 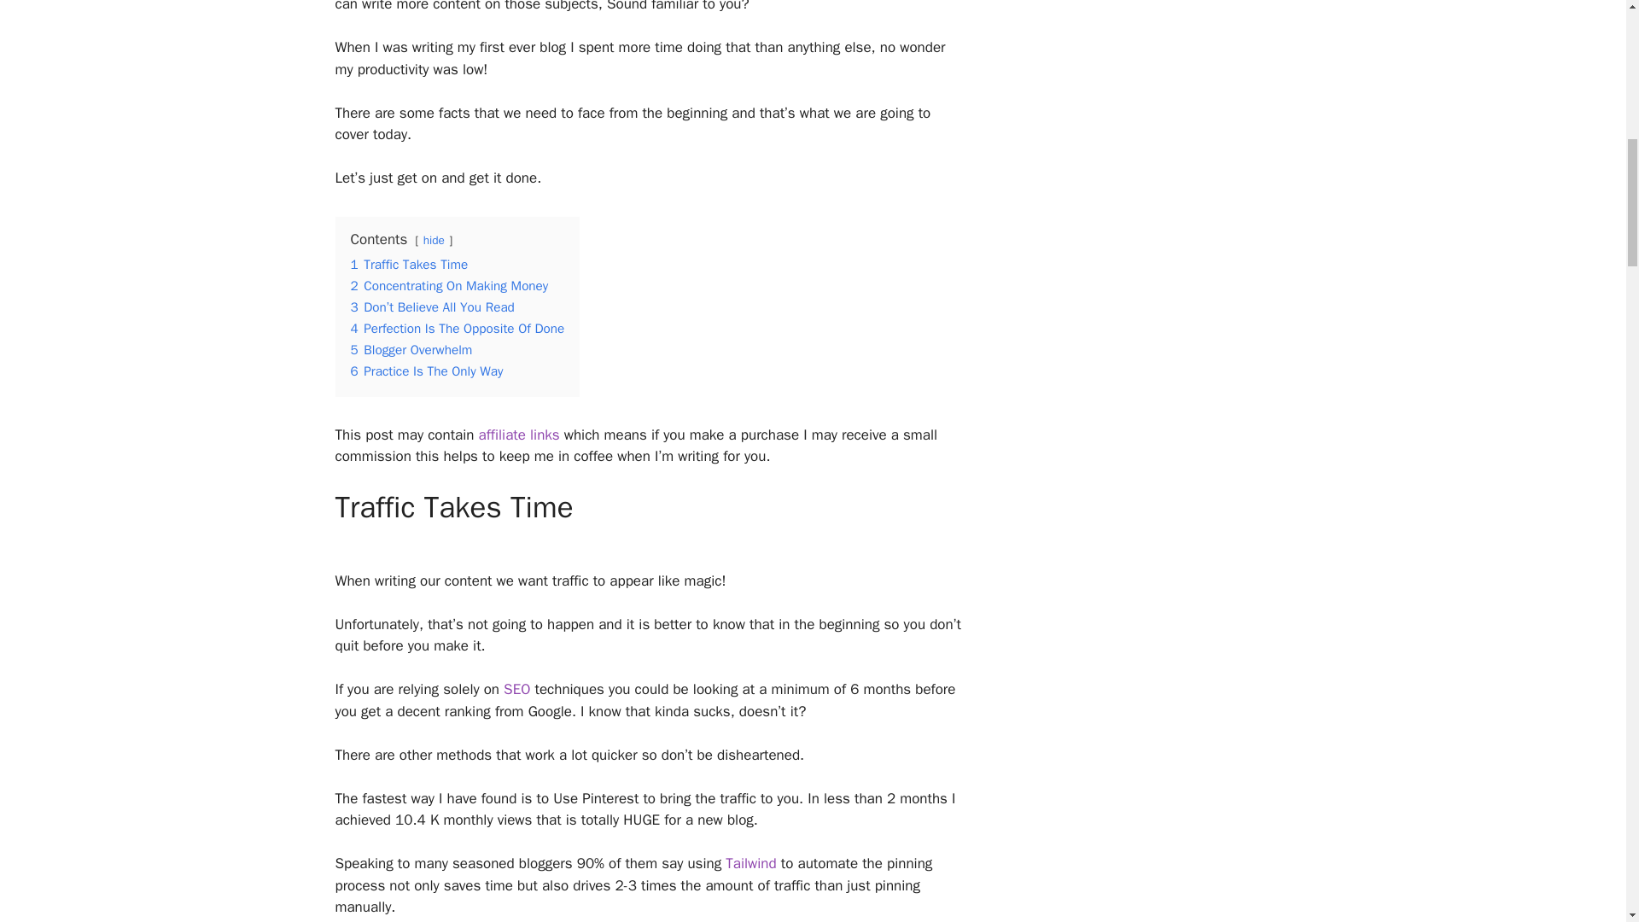 What do you see at coordinates (512, 689) in the screenshot?
I see `SE` at bounding box center [512, 689].